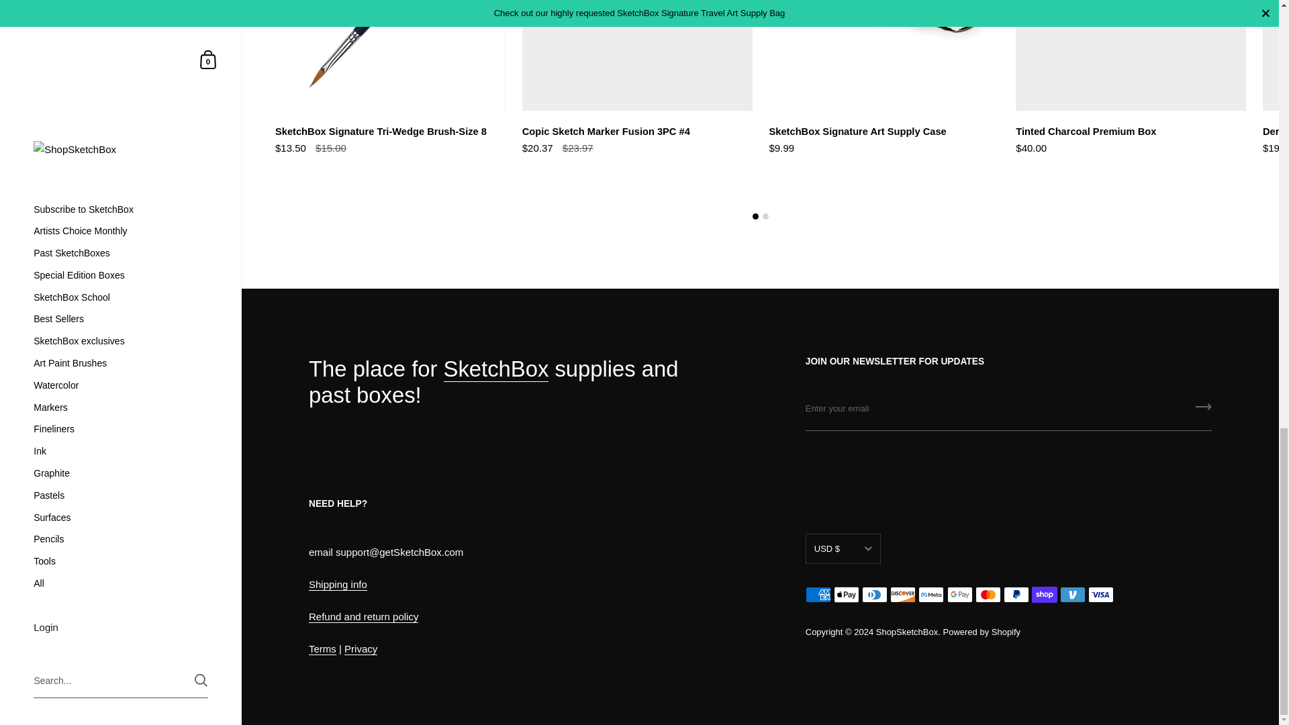 The width and height of the screenshot is (1289, 725). Describe the element at coordinates (818, 594) in the screenshot. I see `American Express` at that location.